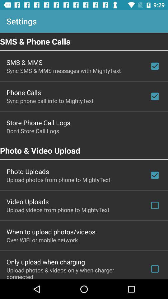 Image resolution: width=168 pixels, height=299 pixels. I want to click on launch the item below store phone call icon, so click(33, 131).